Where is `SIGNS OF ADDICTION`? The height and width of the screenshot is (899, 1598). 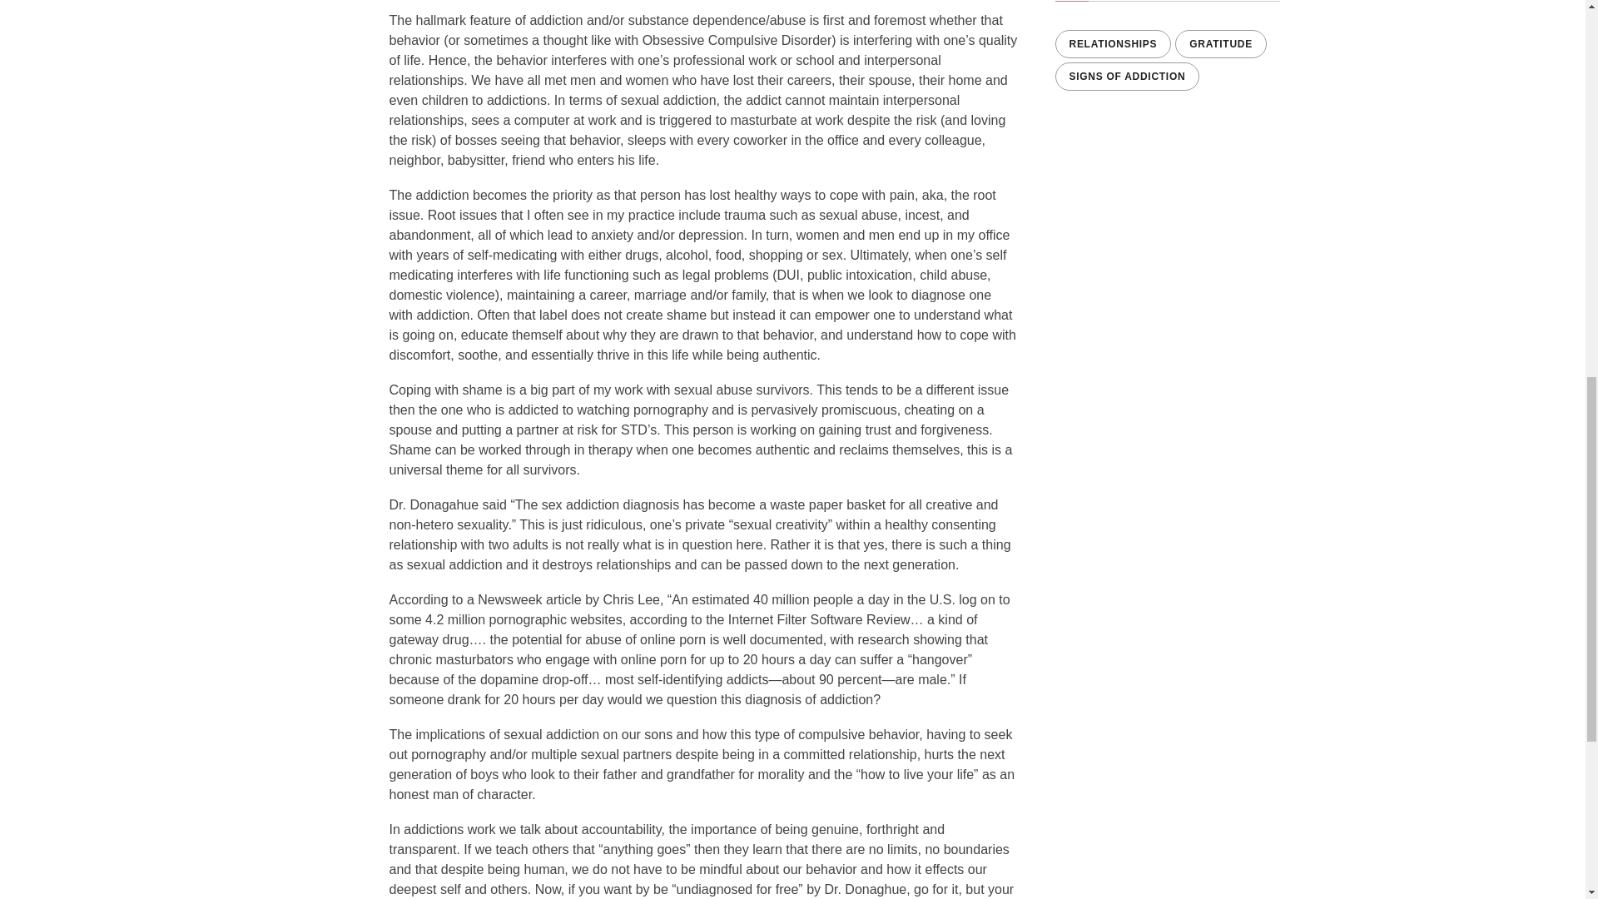
SIGNS OF ADDICTION is located at coordinates (1127, 77).